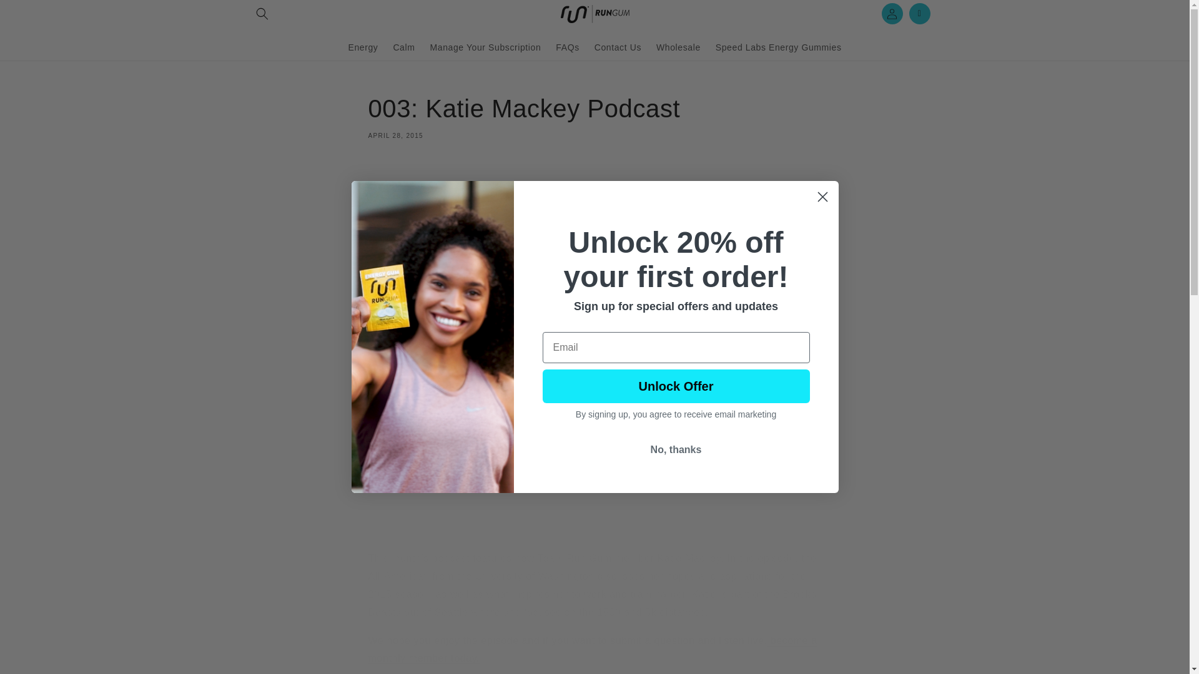 This screenshot has height=674, width=1199. What do you see at coordinates (421, 530) in the screenshot?
I see `SUBSCRIBE ON iTunes` at bounding box center [421, 530].